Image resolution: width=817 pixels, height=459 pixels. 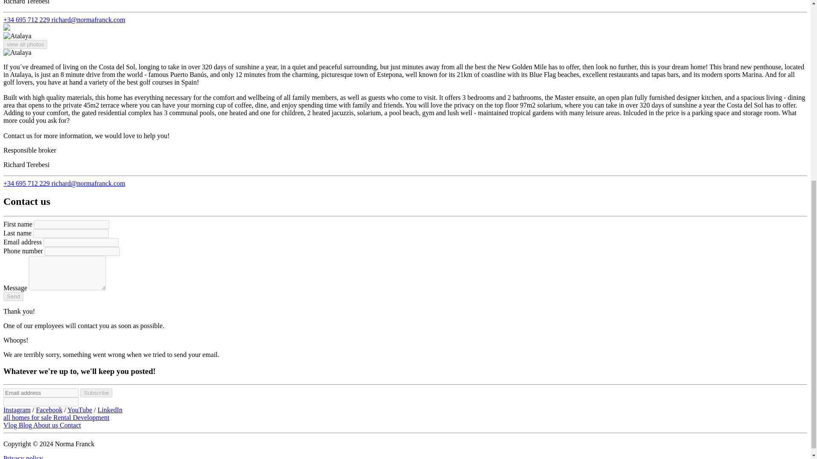 What do you see at coordinates (28, 417) in the screenshot?
I see `all homes for sale` at bounding box center [28, 417].